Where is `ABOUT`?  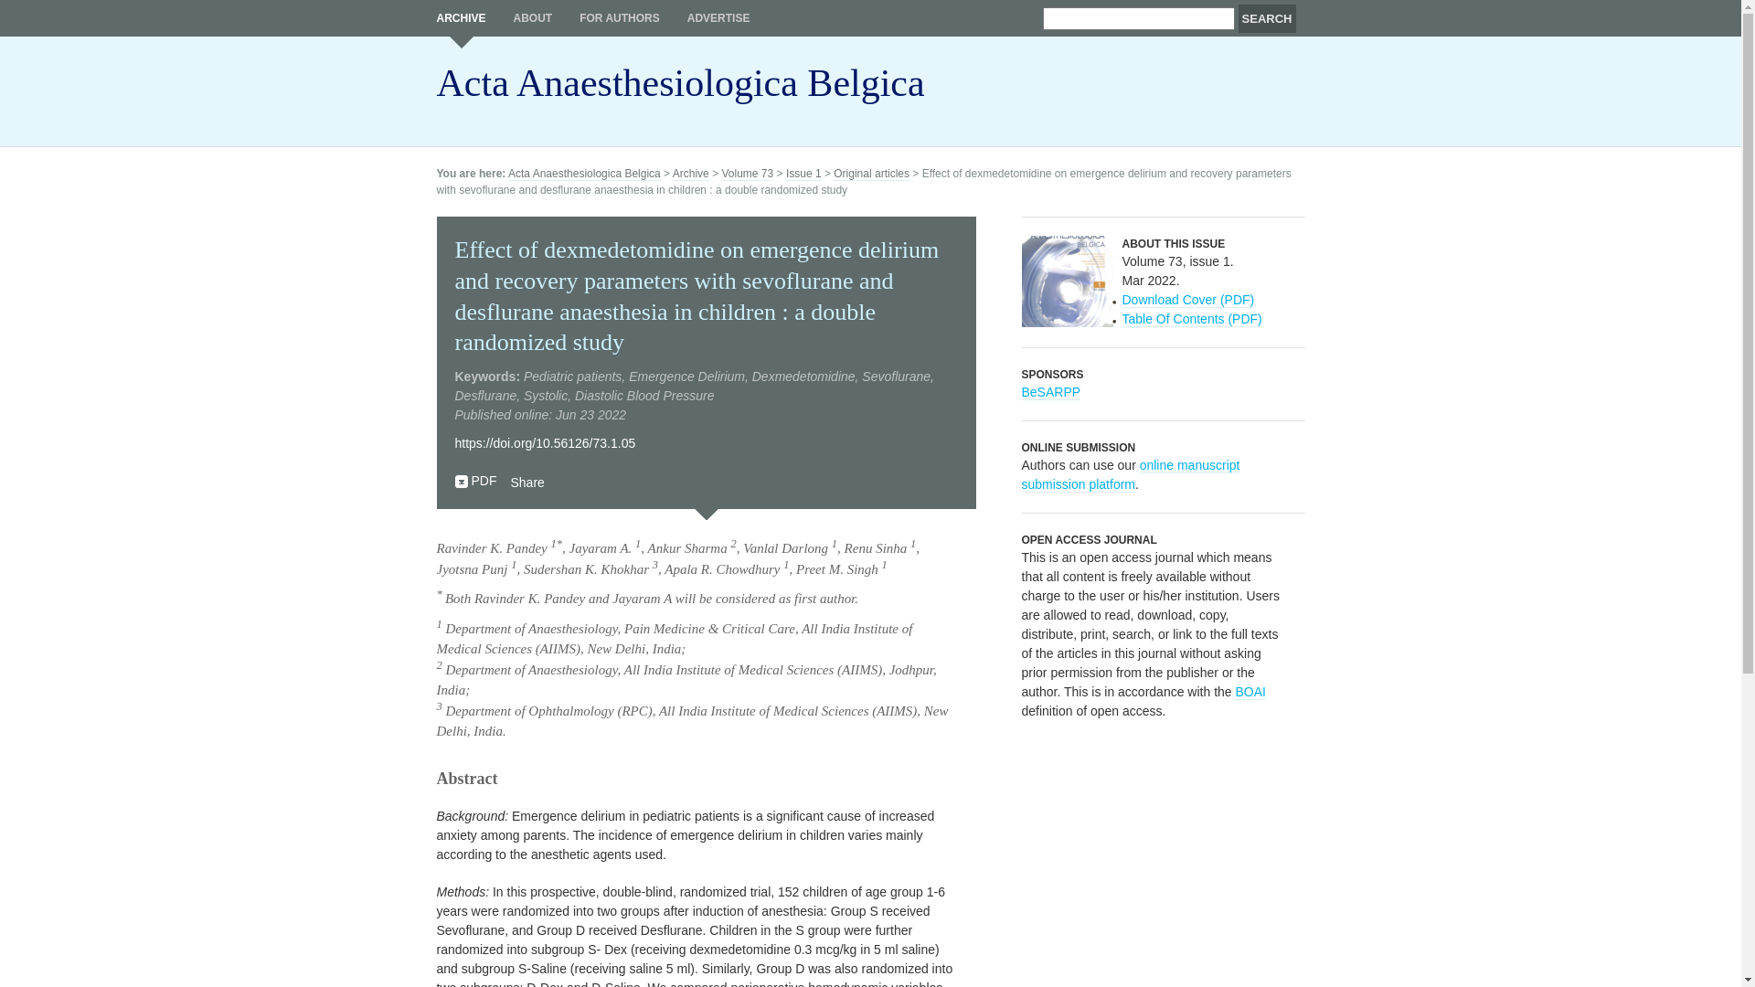
ABOUT is located at coordinates (534, 18).